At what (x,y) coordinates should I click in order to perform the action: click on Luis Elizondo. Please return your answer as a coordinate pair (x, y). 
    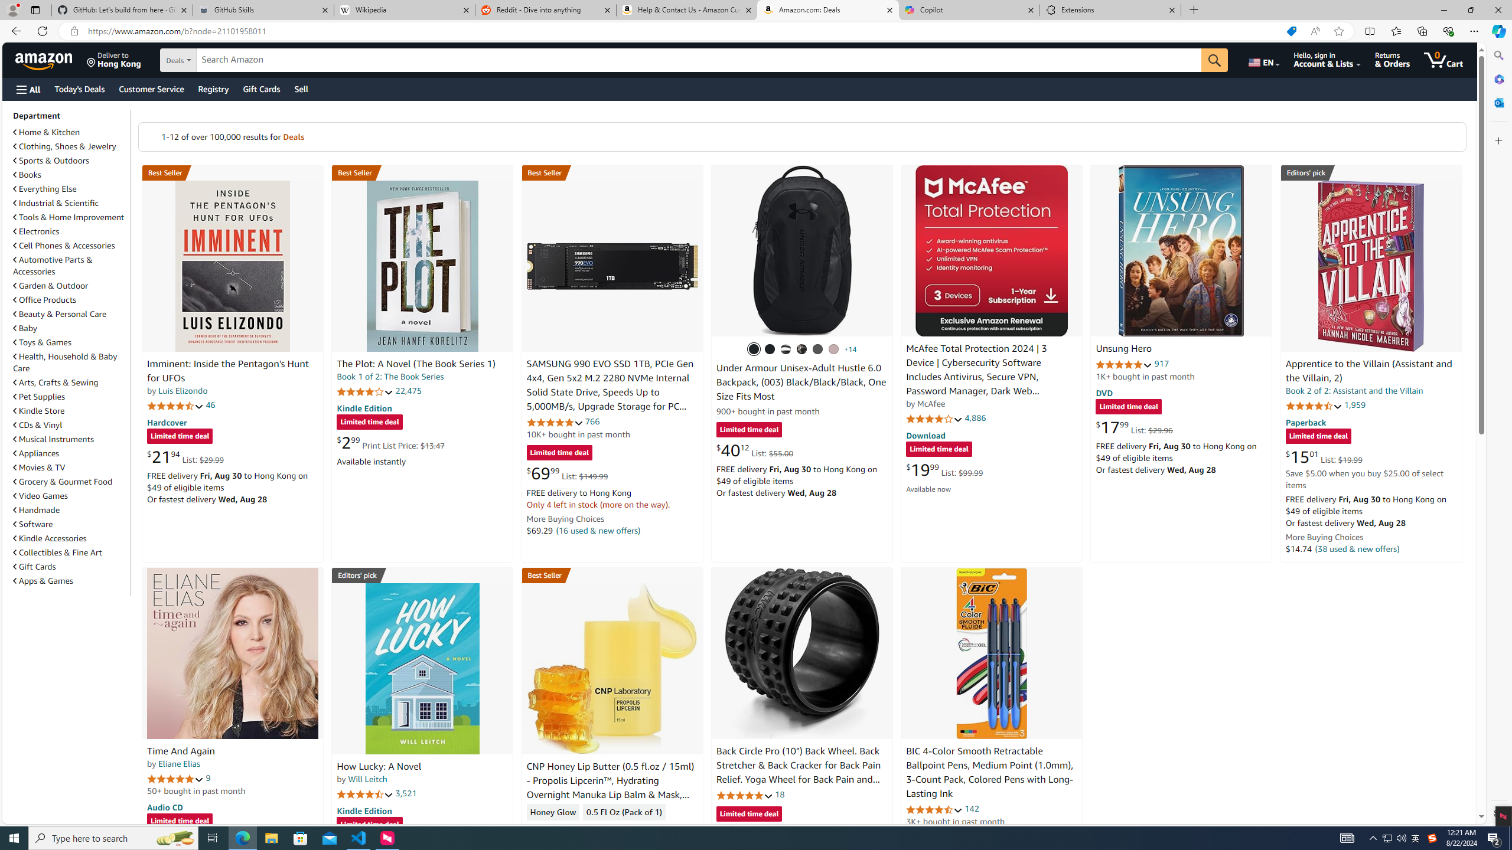
    Looking at the image, I should click on (183, 391).